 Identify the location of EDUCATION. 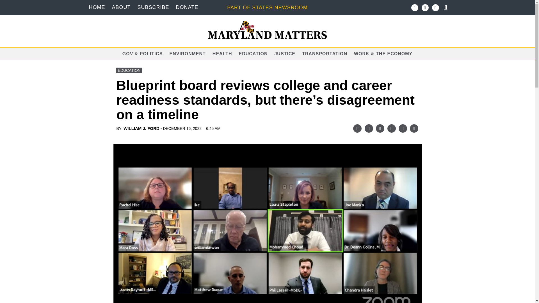
(253, 53).